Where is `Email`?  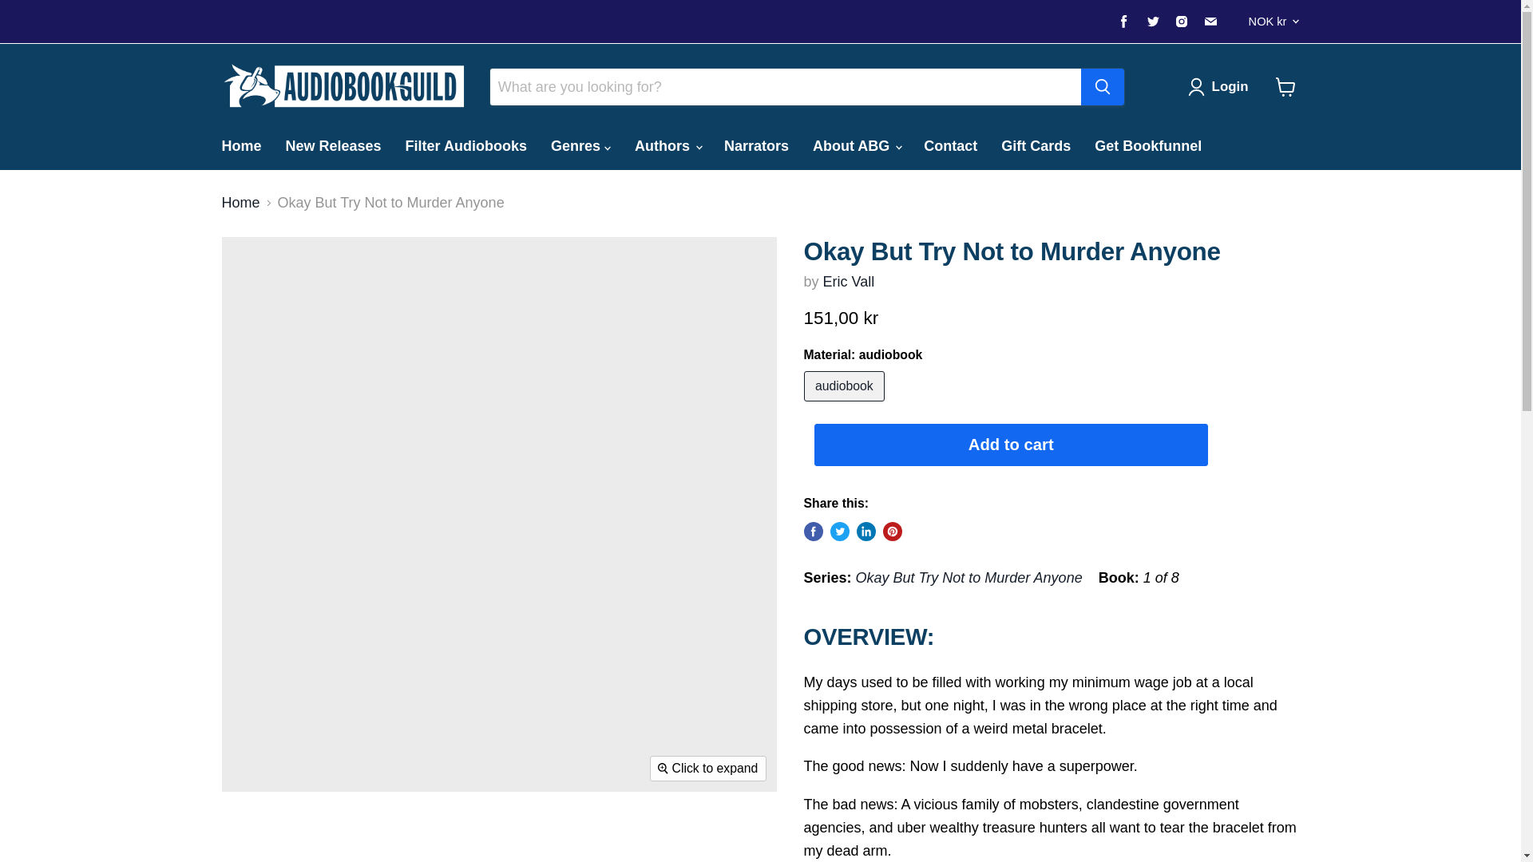 Email is located at coordinates (1210, 21).